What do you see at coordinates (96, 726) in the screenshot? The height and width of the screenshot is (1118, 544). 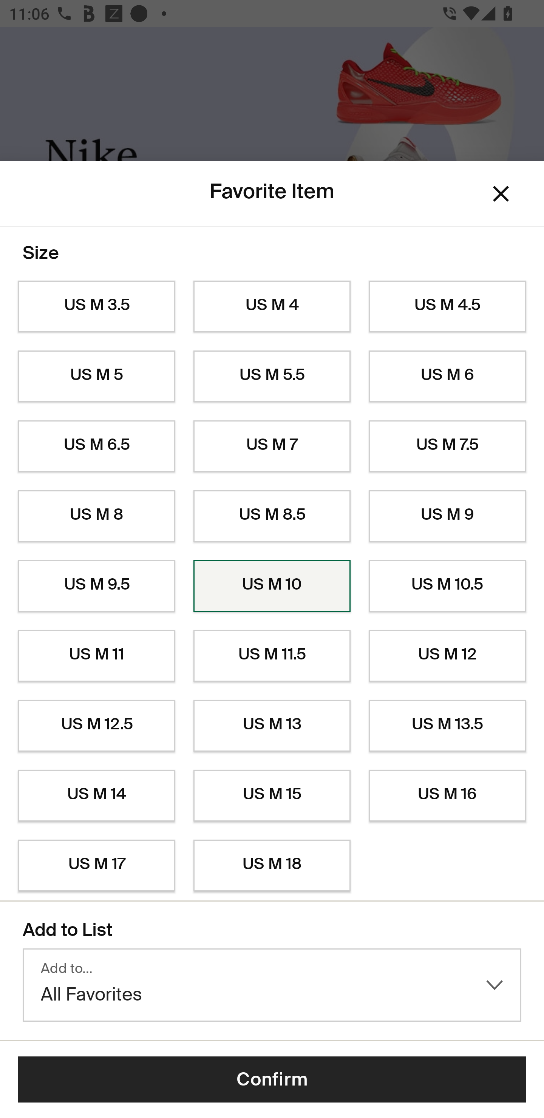 I see `US M 12.5` at bounding box center [96, 726].